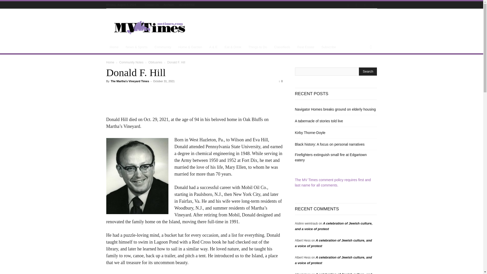  I want to click on Instagram, so click(356, 5).